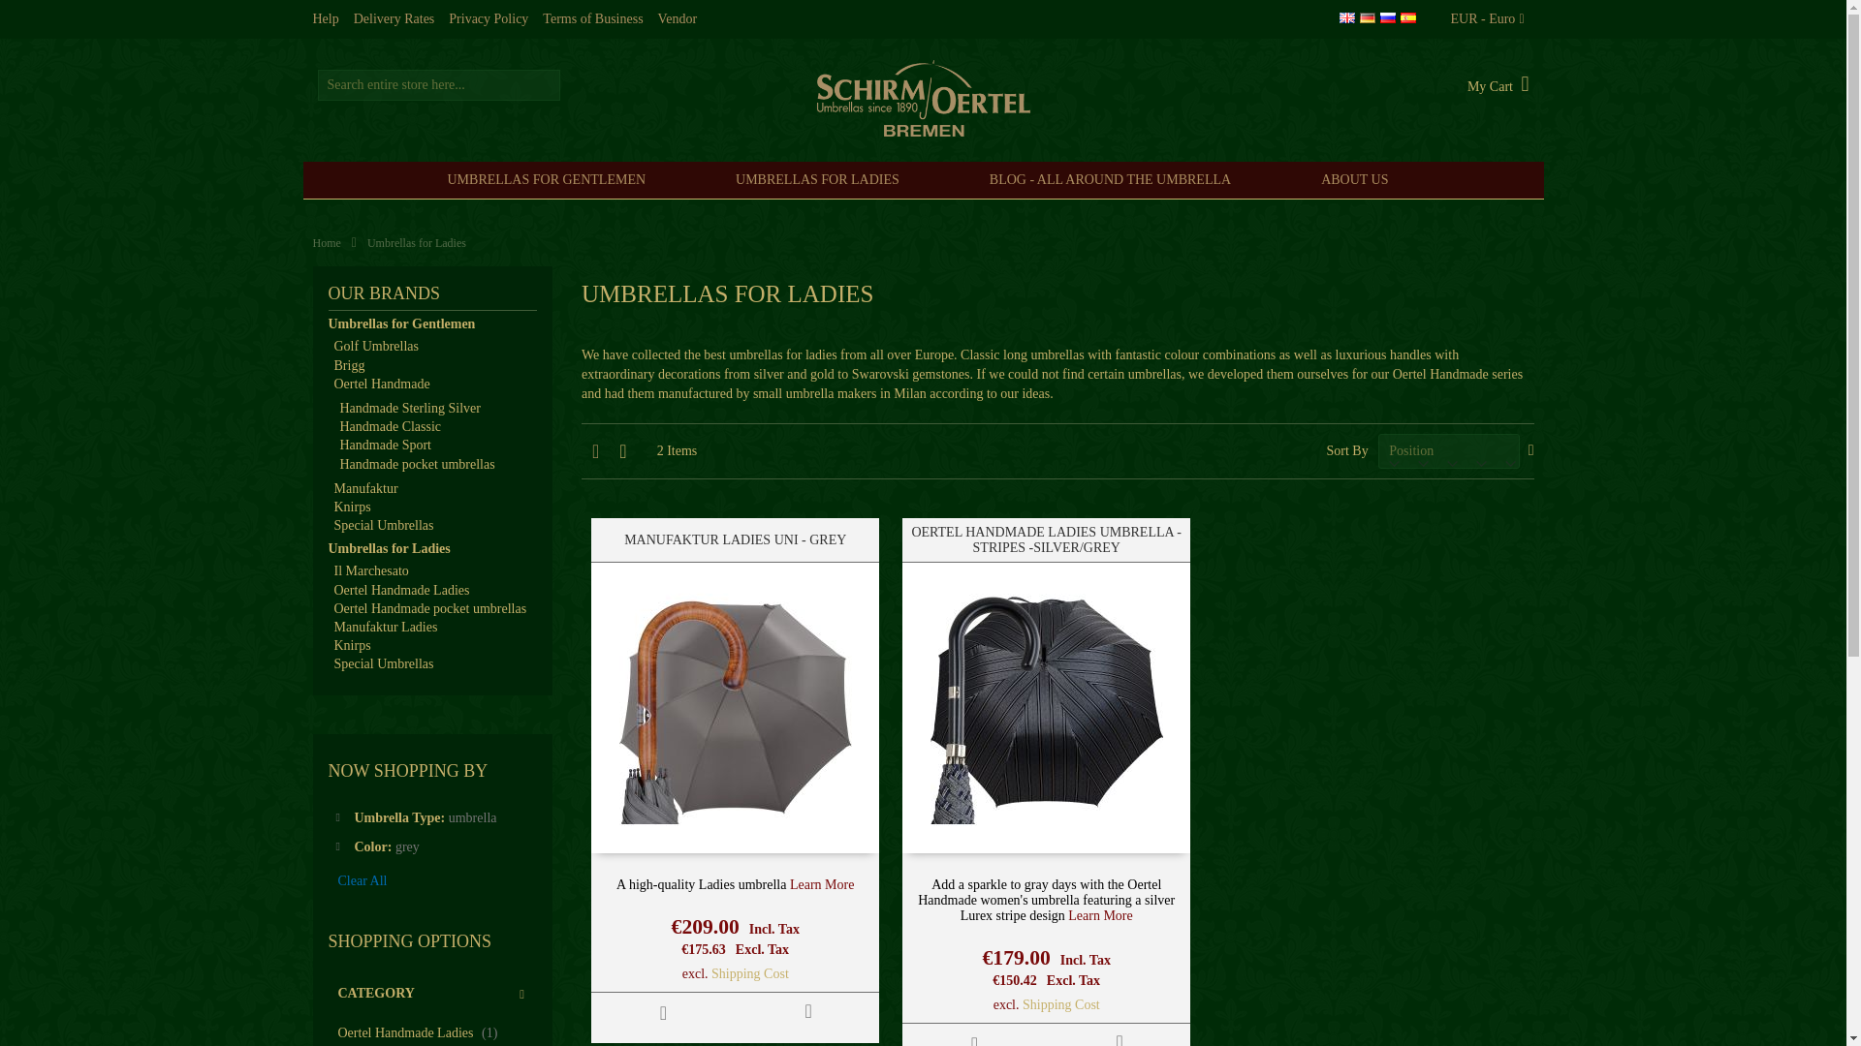 The image size is (1861, 1046). Describe the element at coordinates (923, 98) in the screenshot. I see `Schirm Oertel - European Umbrellas` at that location.